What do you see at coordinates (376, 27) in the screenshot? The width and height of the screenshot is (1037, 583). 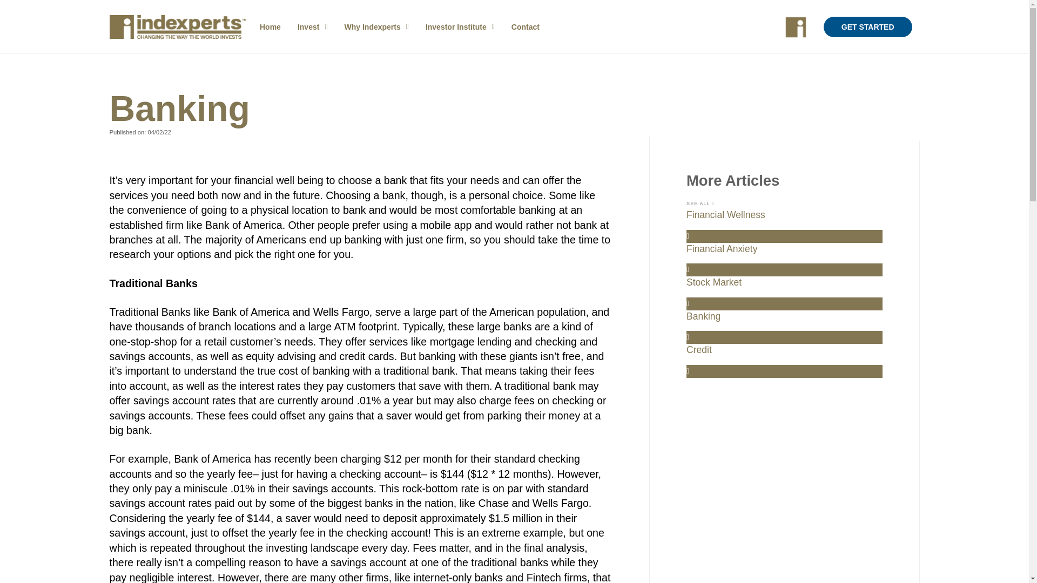 I see `Why Indexperts` at bounding box center [376, 27].